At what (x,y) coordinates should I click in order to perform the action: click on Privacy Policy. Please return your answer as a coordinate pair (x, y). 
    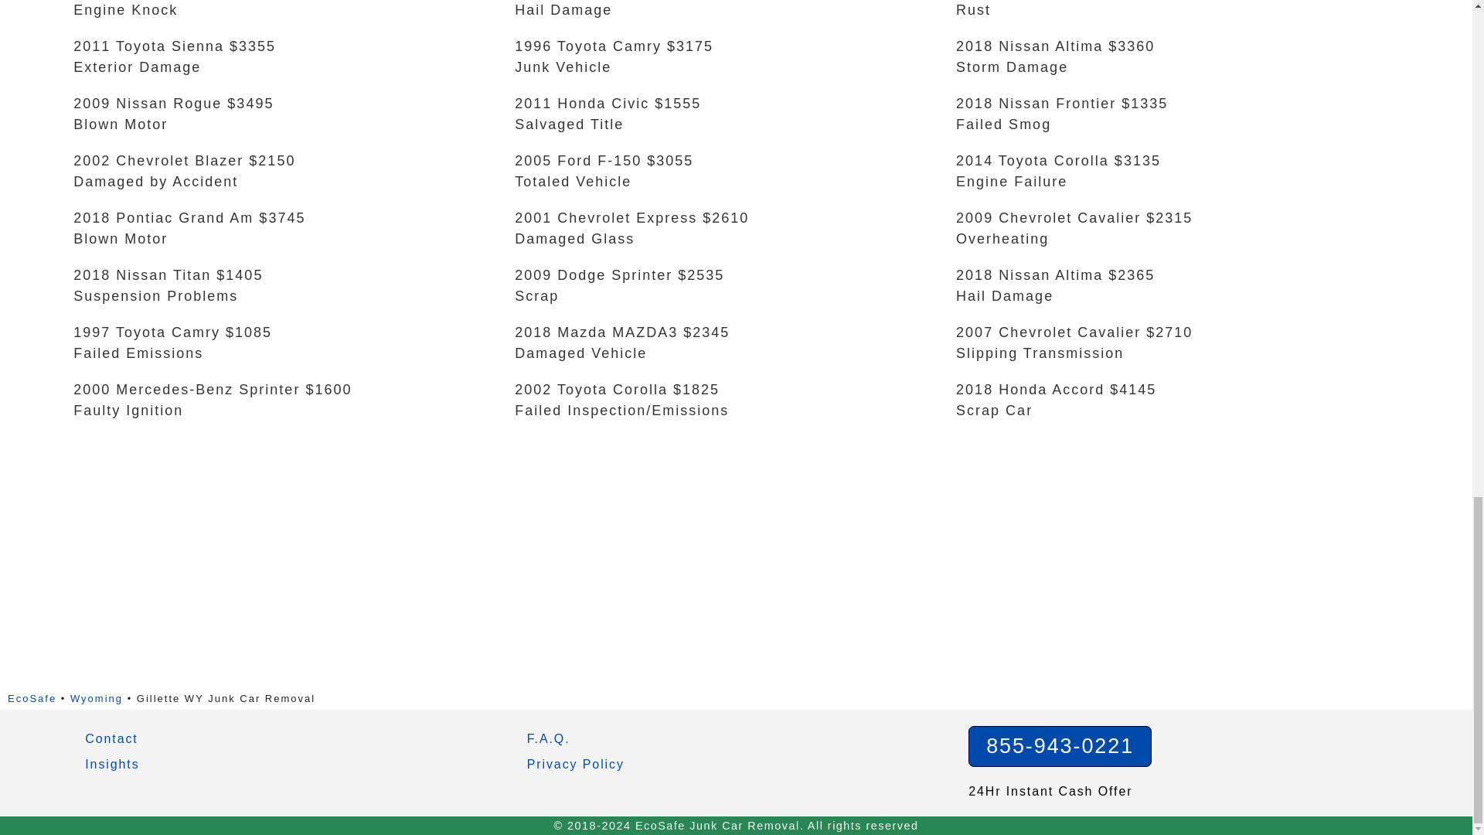
    Looking at the image, I should click on (575, 764).